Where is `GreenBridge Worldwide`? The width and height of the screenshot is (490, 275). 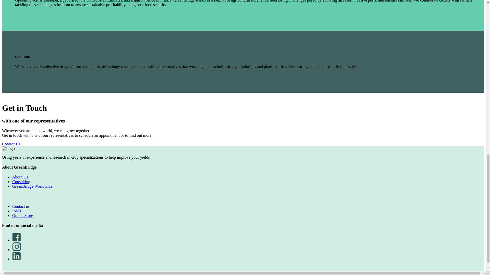 GreenBridge Worldwide is located at coordinates (32, 186).